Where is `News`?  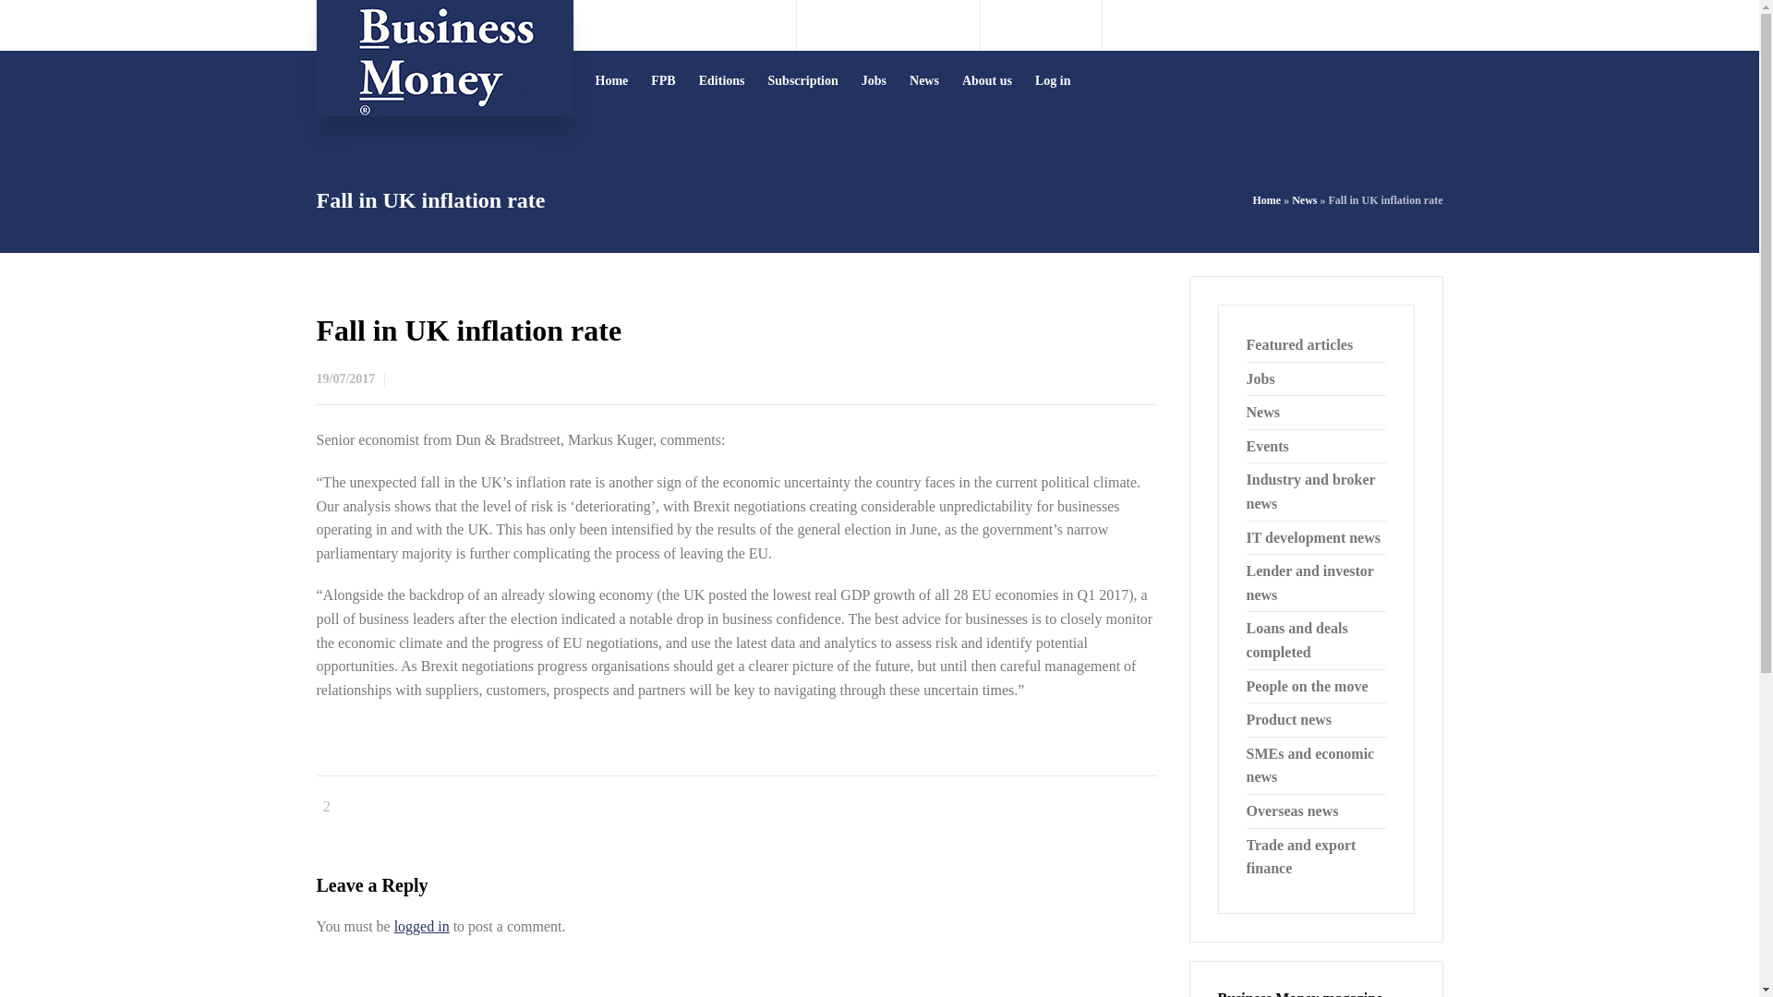
News is located at coordinates (1304, 199).